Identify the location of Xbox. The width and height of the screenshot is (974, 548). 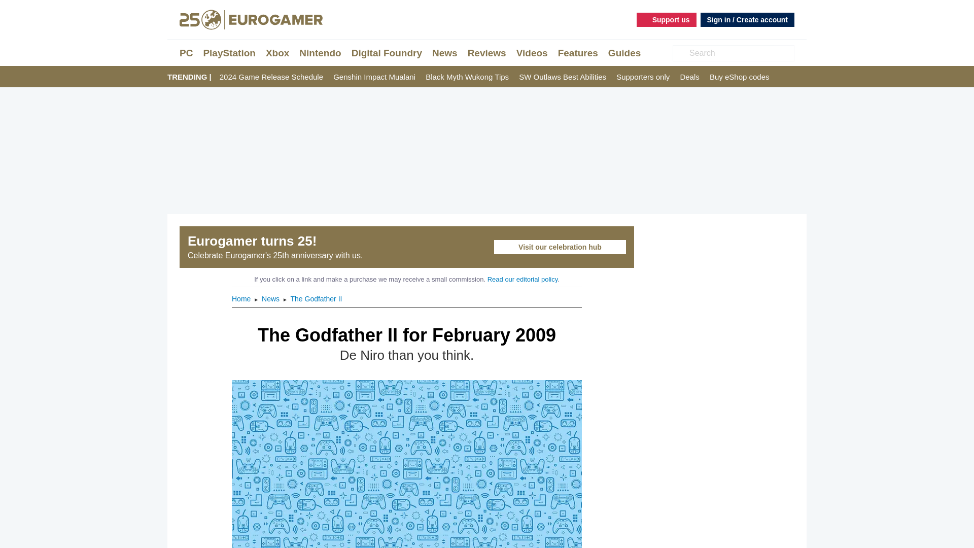
(277, 53).